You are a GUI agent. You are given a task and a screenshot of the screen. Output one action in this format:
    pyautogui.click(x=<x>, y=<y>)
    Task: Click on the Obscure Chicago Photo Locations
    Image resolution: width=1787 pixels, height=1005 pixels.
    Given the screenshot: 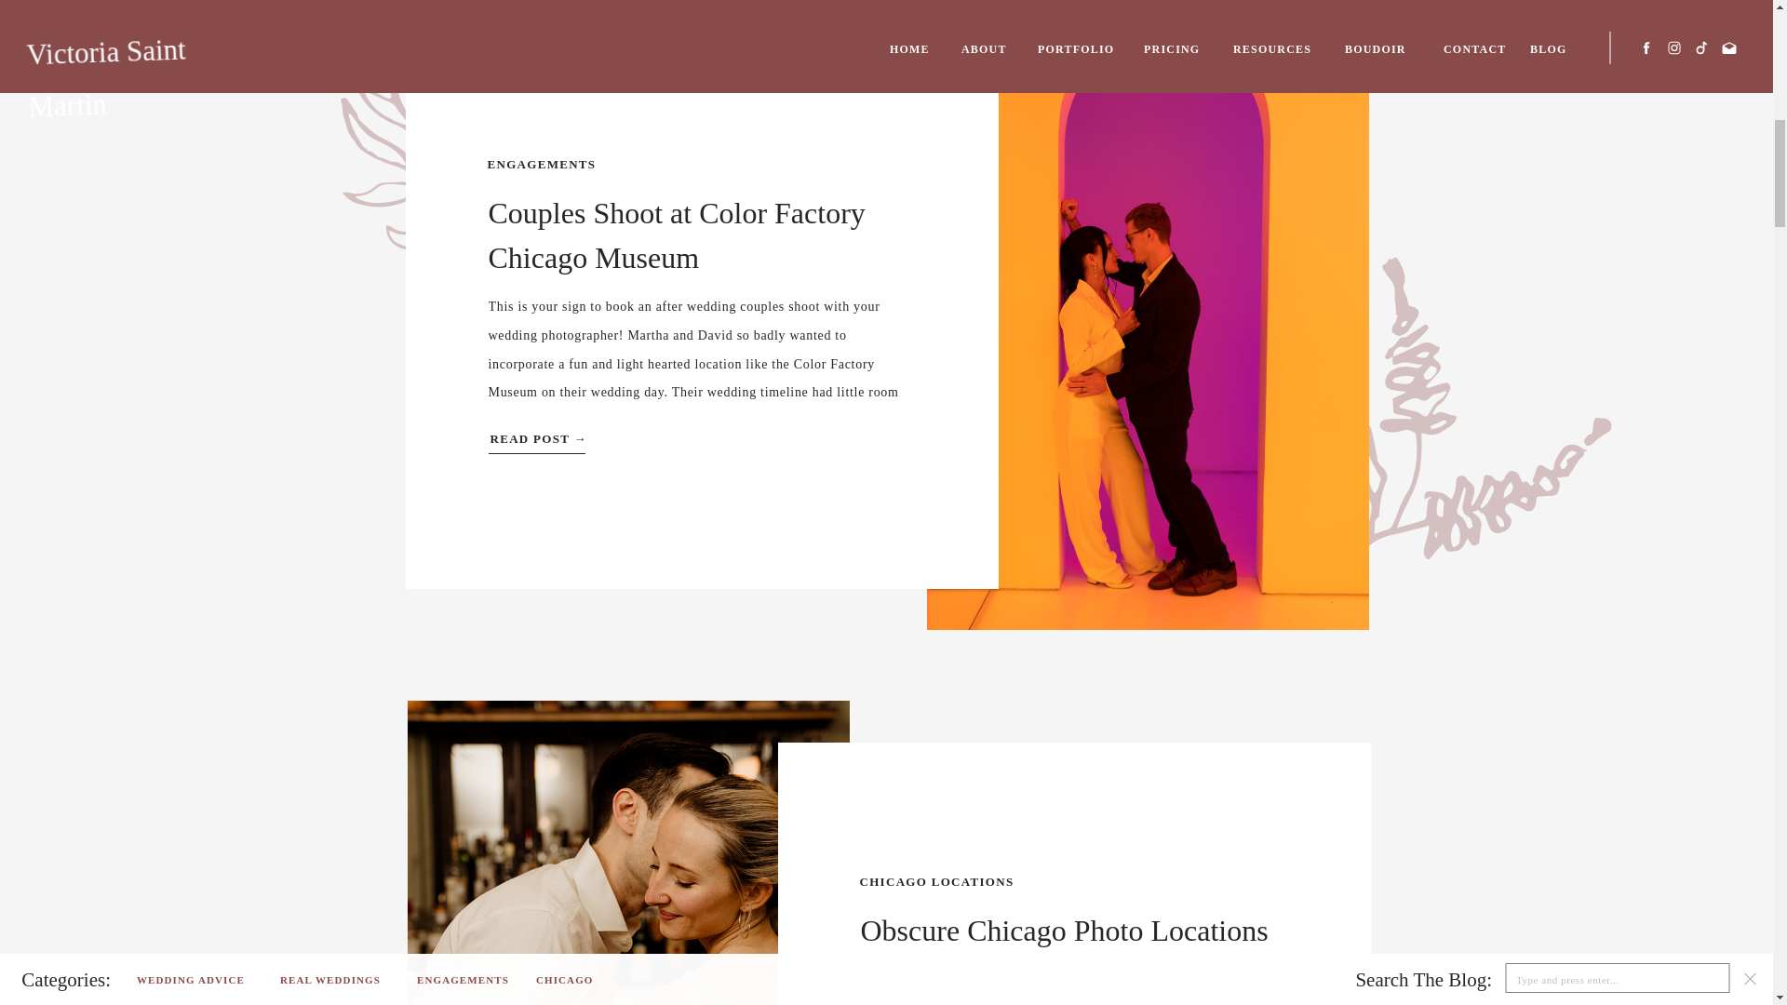 What is the action you would take?
    pyautogui.click(x=628, y=852)
    